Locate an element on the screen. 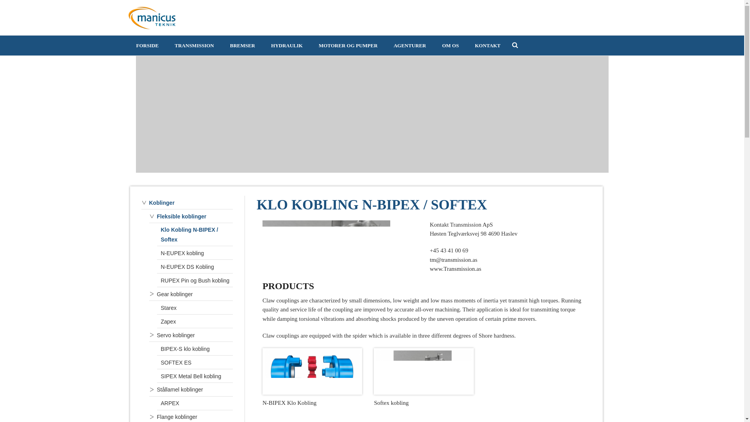 This screenshot has height=422, width=750. n-bipex-klo-kobling is located at coordinates (312, 371).